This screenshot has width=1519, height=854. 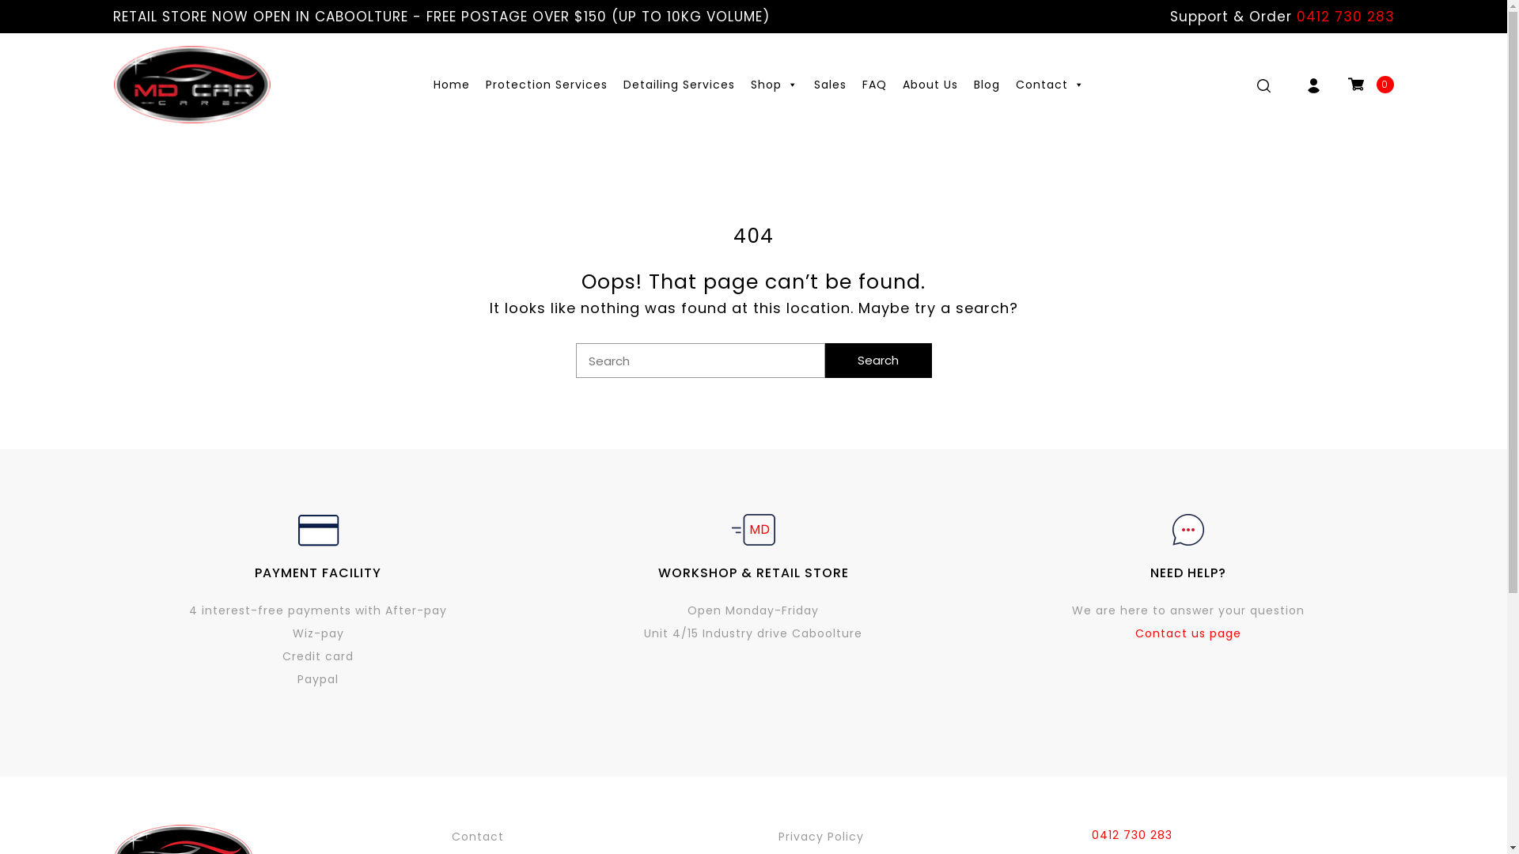 I want to click on Home, so click(x=452, y=85).